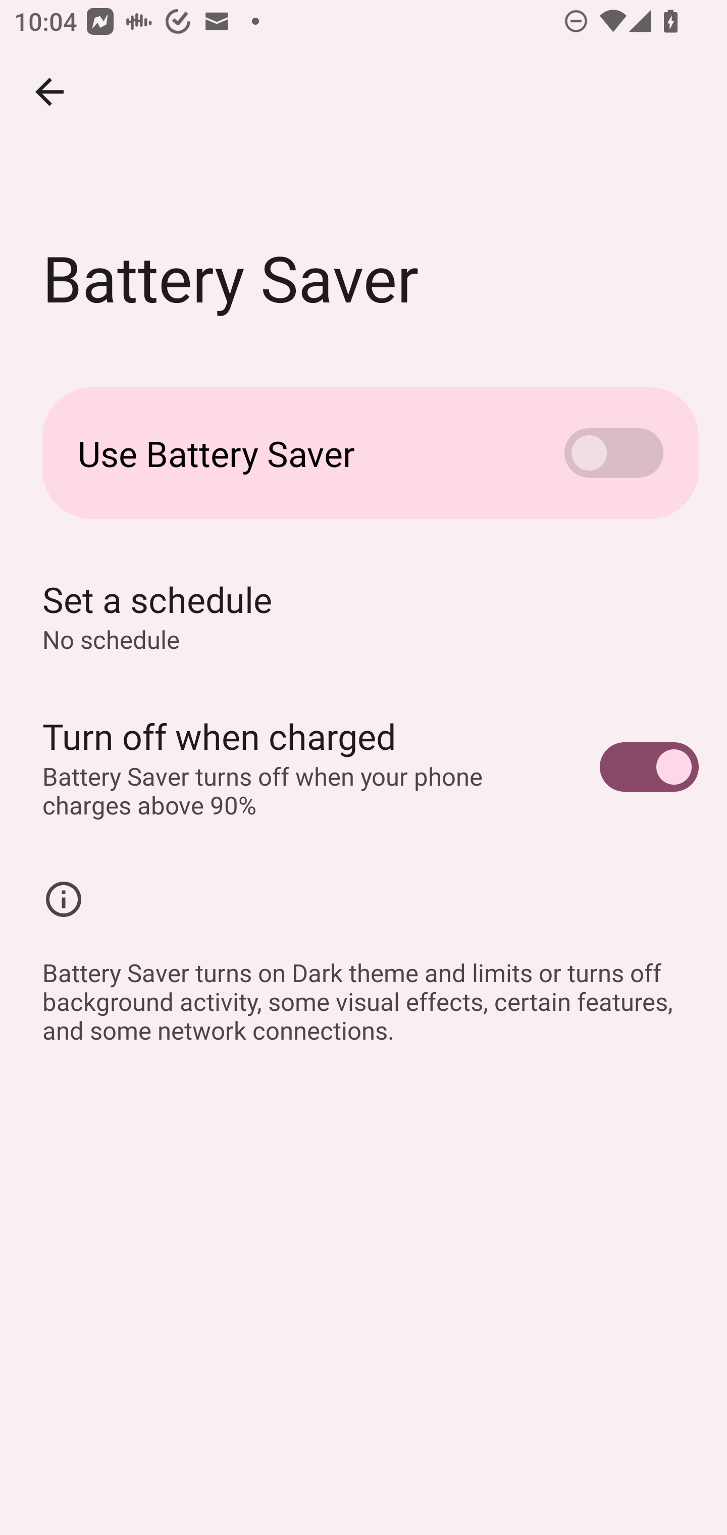 The height and width of the screenshot is (1535, 727). I want to click on Set a schedule No schedule, so click(363, 616).